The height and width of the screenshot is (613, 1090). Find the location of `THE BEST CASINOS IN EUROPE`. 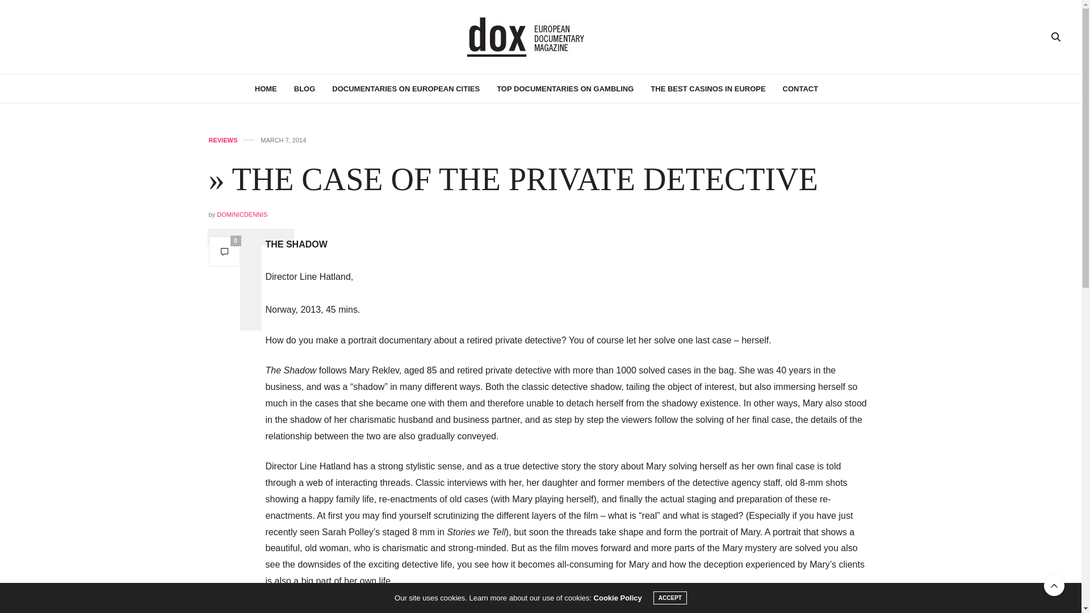

THE BEST CASINOS IN EUROPE is located at coordinates (707, 89).